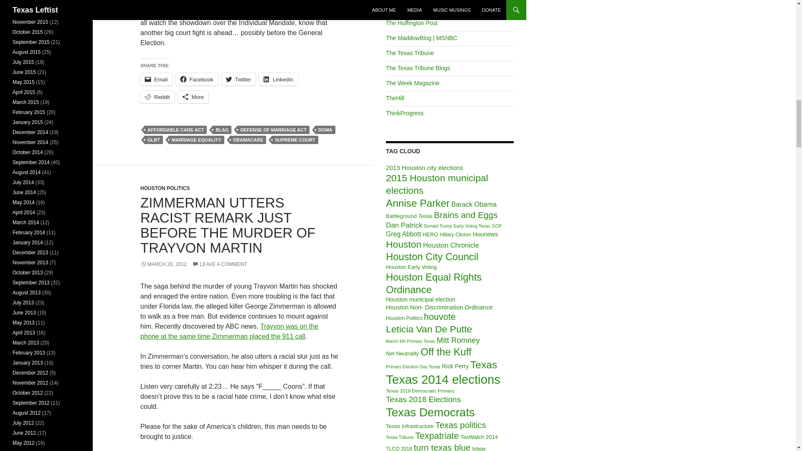 The height and width of the screenshot is (451, 802). What do you see at coordinates (238, 79) in the screenshot?
I see `Click to share on Twitter` at bounding box center [238, 79].